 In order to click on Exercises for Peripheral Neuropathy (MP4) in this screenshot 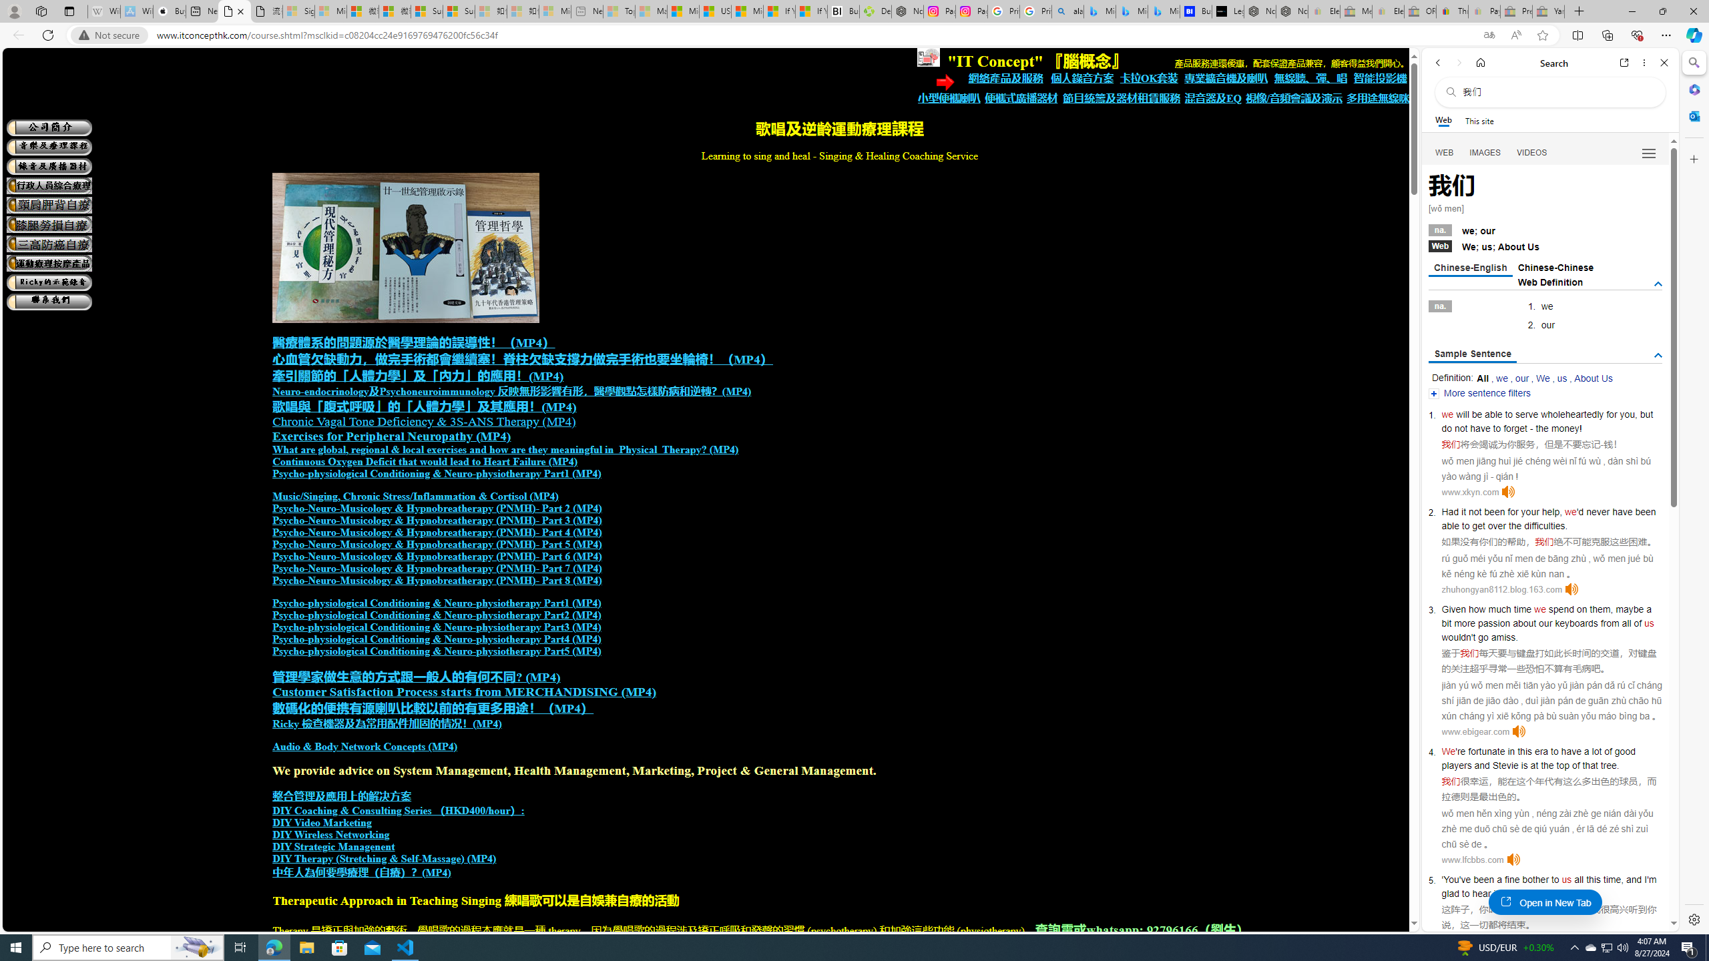, I will do `click(391, 436)`.